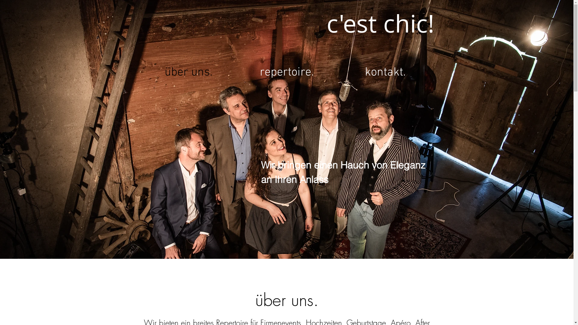  I want to click on repertoire., so click(287, 72).